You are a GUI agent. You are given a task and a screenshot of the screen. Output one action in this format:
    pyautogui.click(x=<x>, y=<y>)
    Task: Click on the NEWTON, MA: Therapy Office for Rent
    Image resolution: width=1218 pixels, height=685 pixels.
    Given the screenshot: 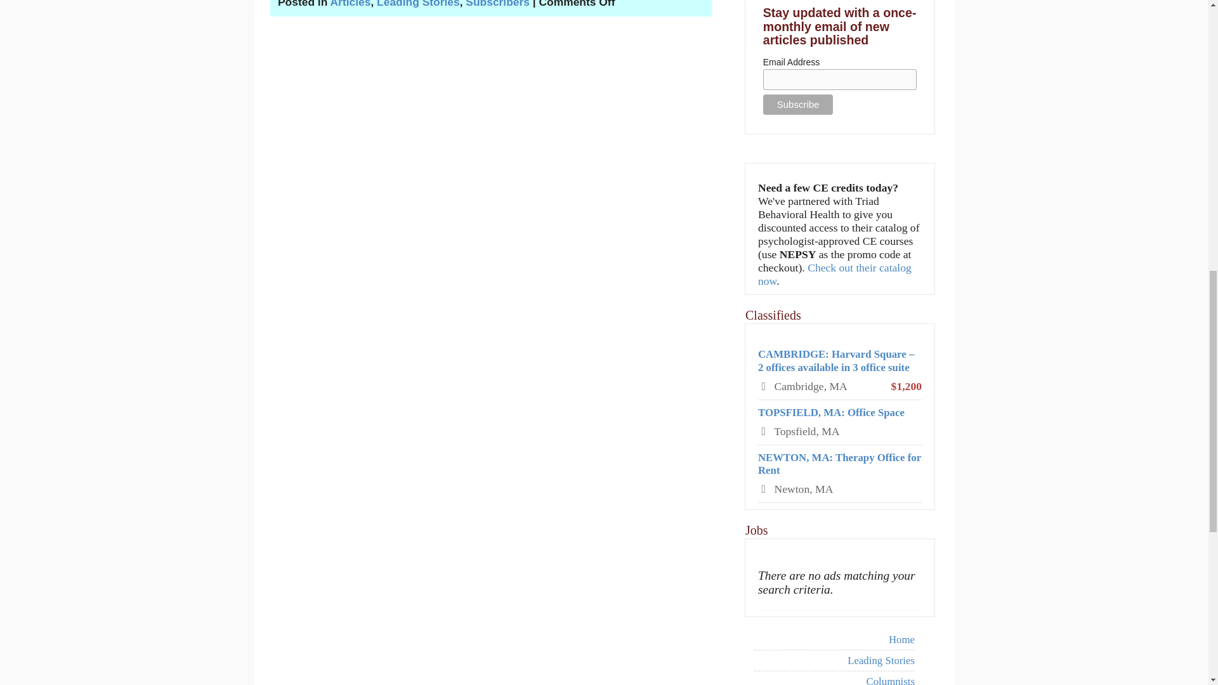 What is the action you would take?
    pyautogui.click(x=839, y=464)
    